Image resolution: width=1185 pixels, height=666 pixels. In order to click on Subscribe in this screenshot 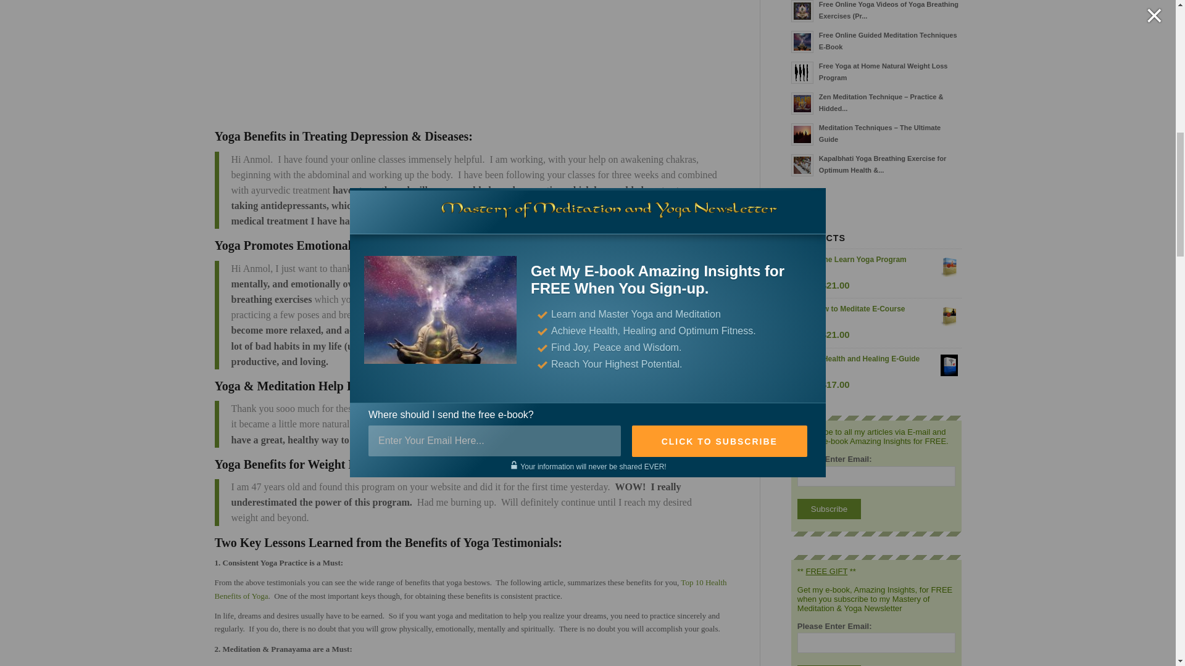, I will do `click(829, 509)`.